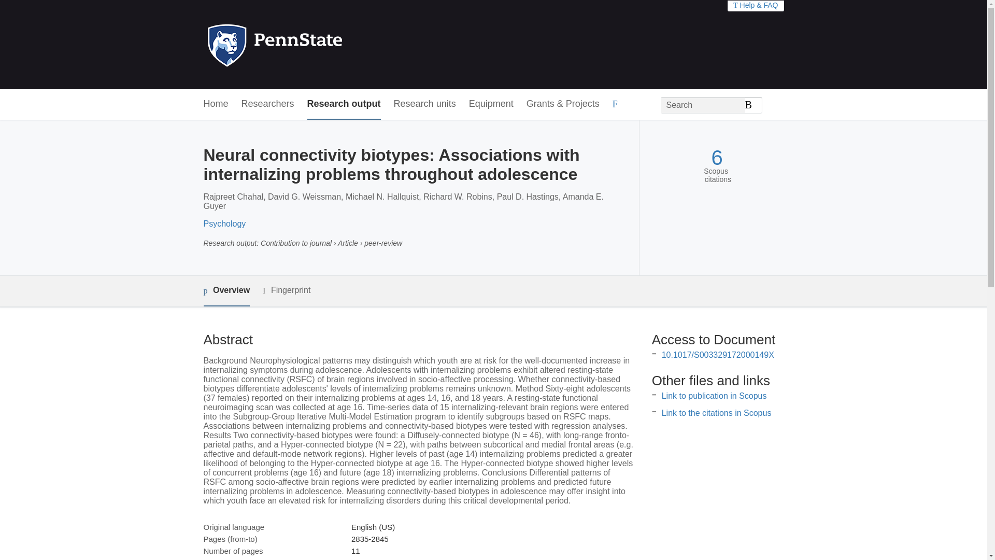  What do you see at coordinates (391, 559) in the screenshot?
I see `Psychological medicine` at bounding box center [391, 559].